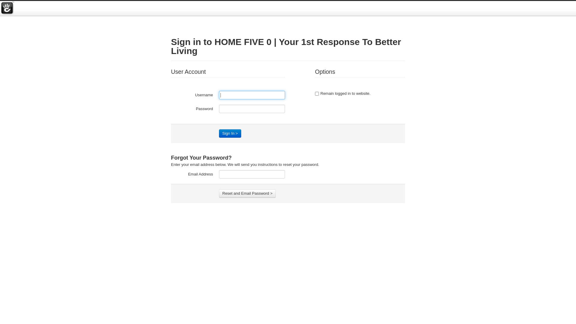  What do you see at coordinates (230, 133) in the screenshot?
I see `Sign In >` at bounding box center [230, 133].